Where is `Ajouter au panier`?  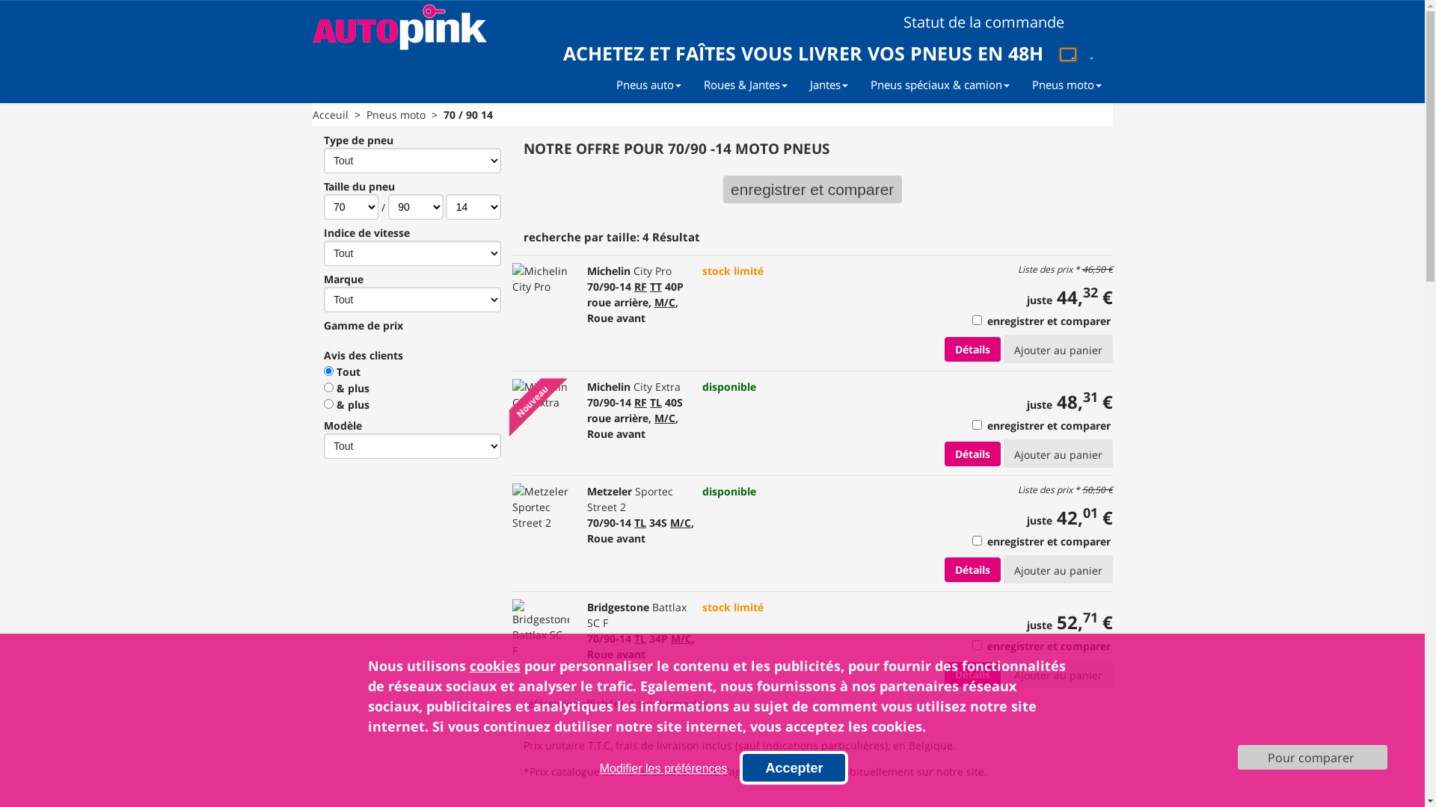 Ajouter au panier is located at coordinates (1058, 674).